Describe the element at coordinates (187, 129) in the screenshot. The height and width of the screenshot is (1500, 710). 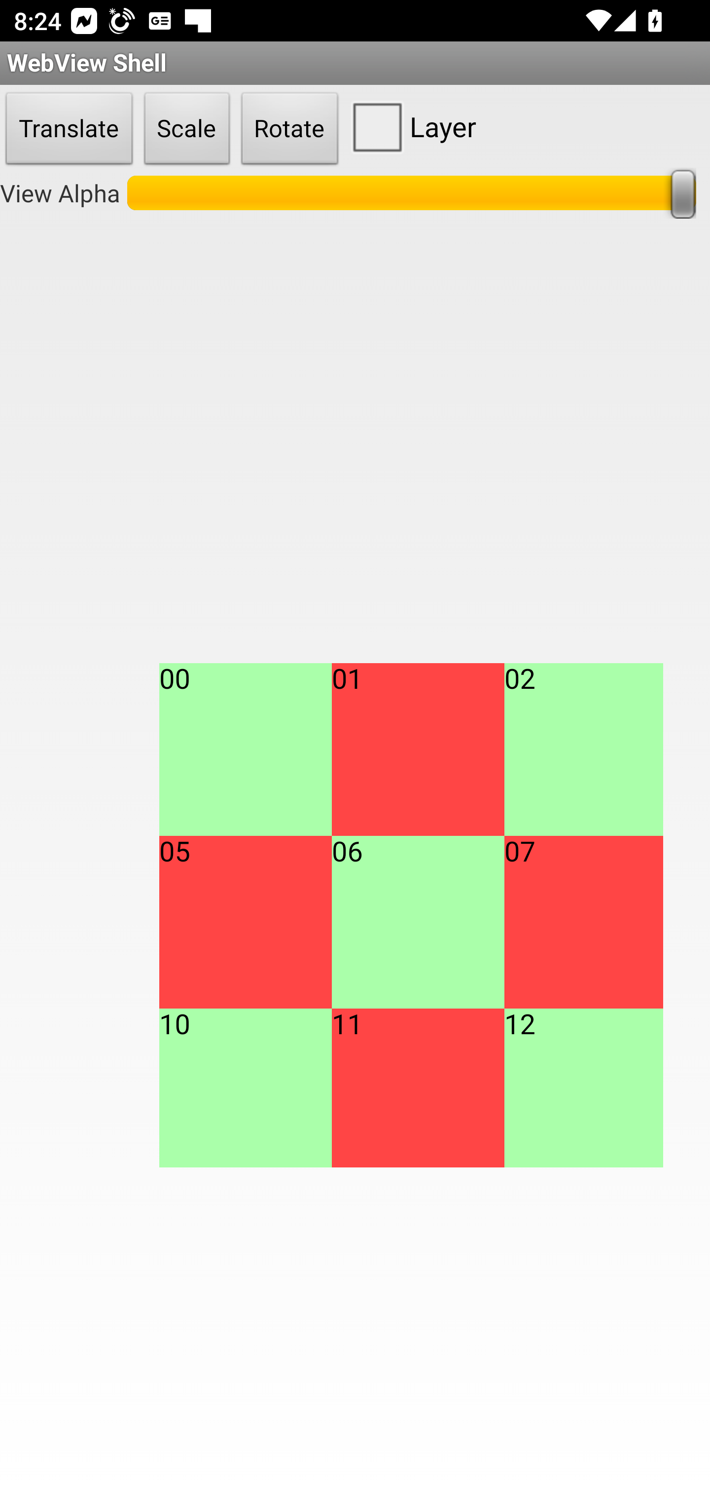
I see `Scale` at that location.